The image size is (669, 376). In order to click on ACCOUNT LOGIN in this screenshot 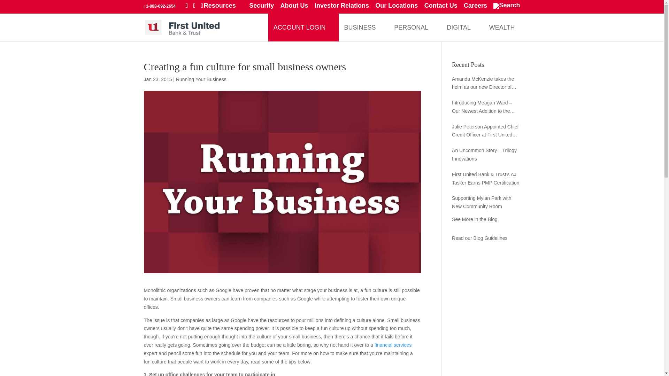, I will do `click(300, 27)`.